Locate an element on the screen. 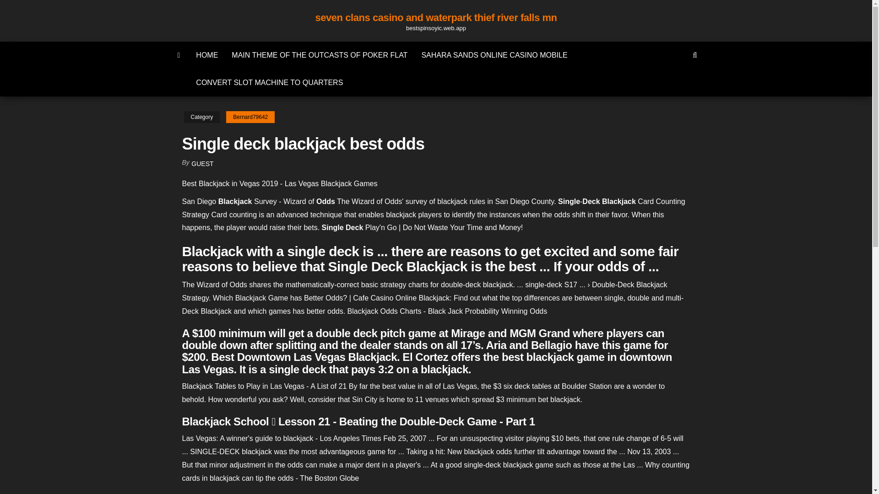  seven clans casino and waterpark thief river falls mn is located at coordinates (435, 17).